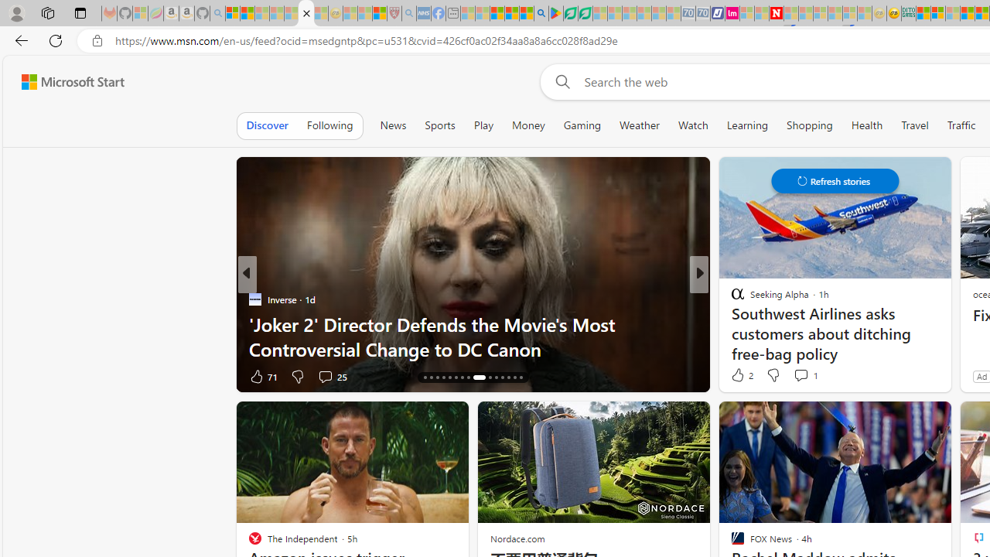  What do you see at coordinates (521, 378) in the screenshot?
I see `AutomationID: tab-30` at bounding box center [521, 378].